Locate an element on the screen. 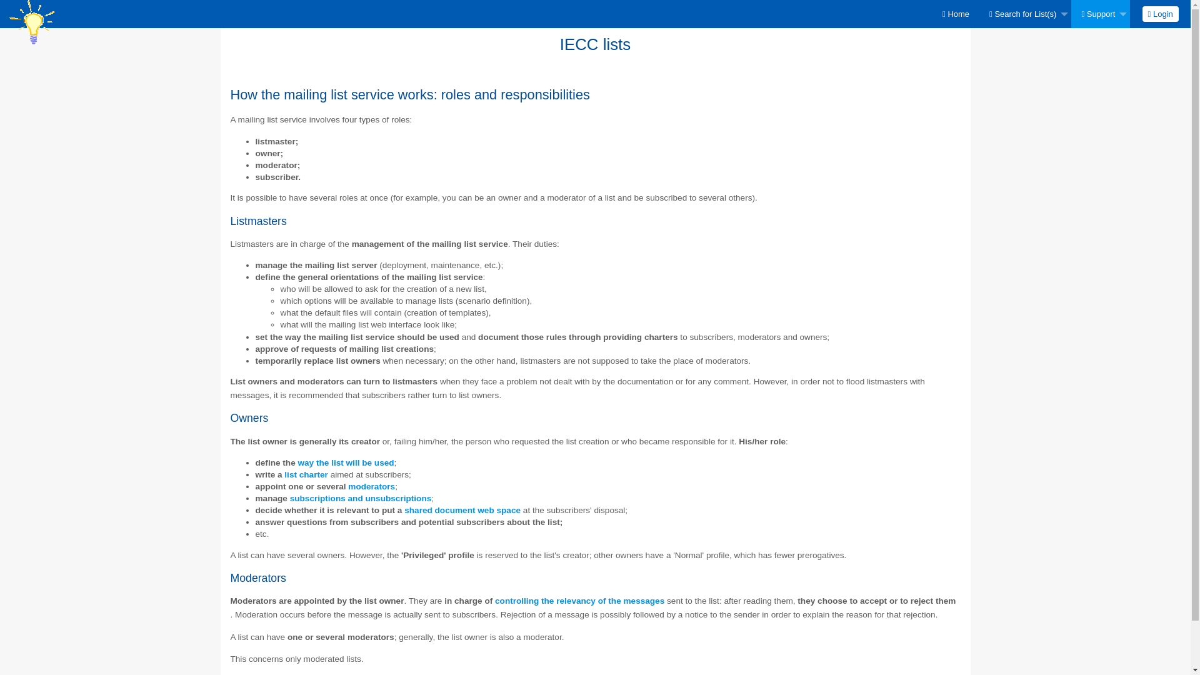  Login is located at coordinates (1160, 14).